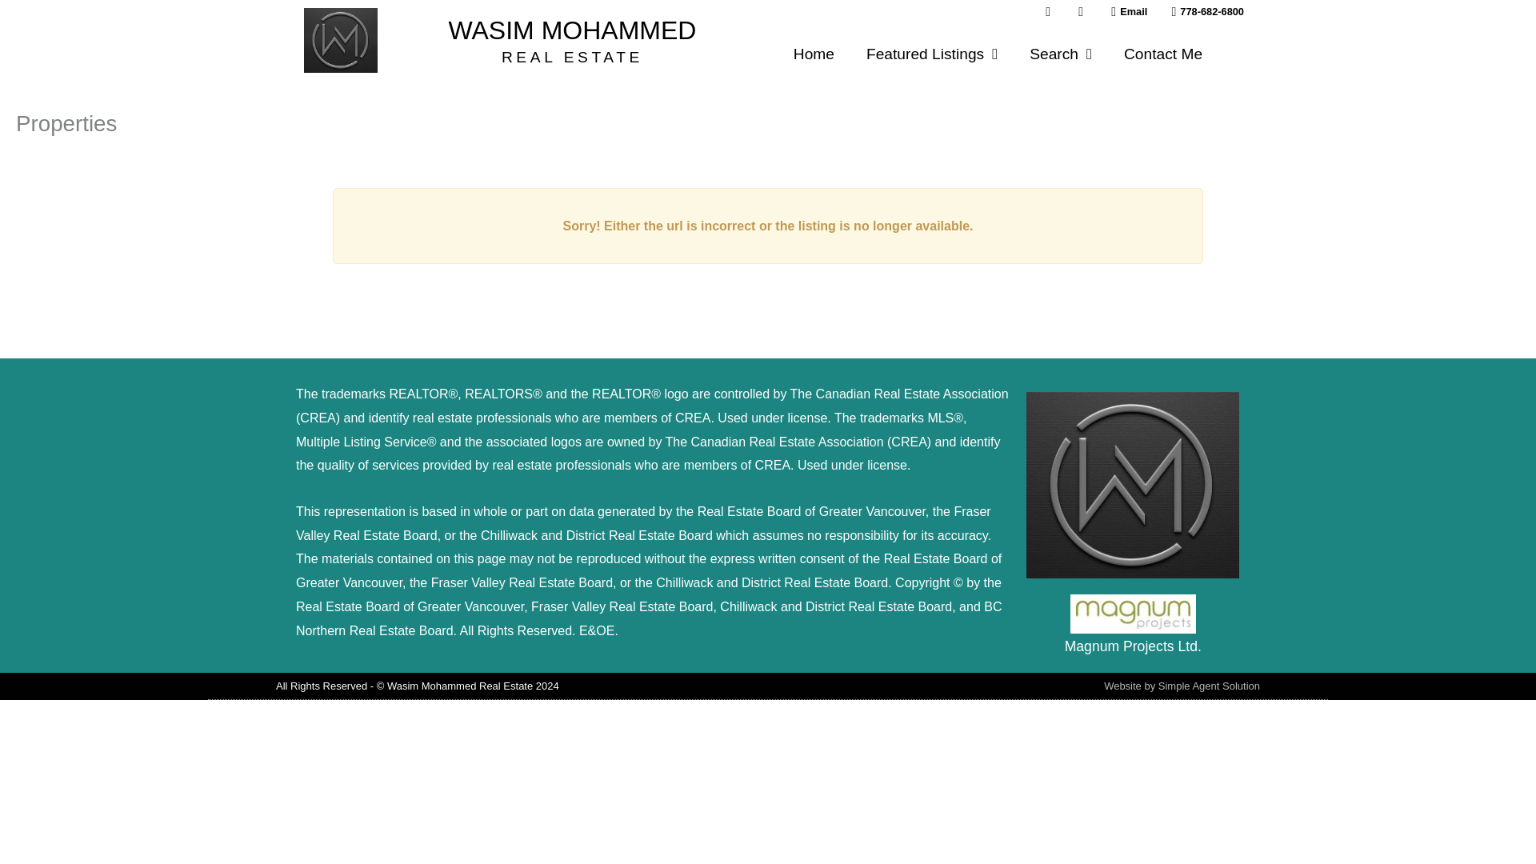 Image resolution: width=1536 pixels, height=864 pixels. I want to click on Contact Me, so click(1162, 54).